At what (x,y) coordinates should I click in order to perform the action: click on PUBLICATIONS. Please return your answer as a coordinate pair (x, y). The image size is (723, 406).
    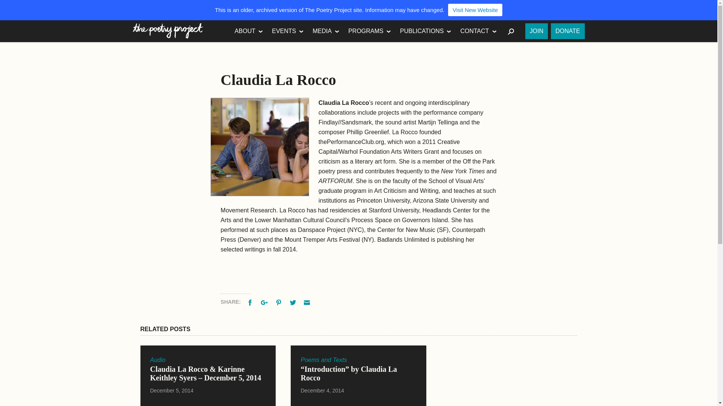
    Looking at the image, I should click on (426, 31).